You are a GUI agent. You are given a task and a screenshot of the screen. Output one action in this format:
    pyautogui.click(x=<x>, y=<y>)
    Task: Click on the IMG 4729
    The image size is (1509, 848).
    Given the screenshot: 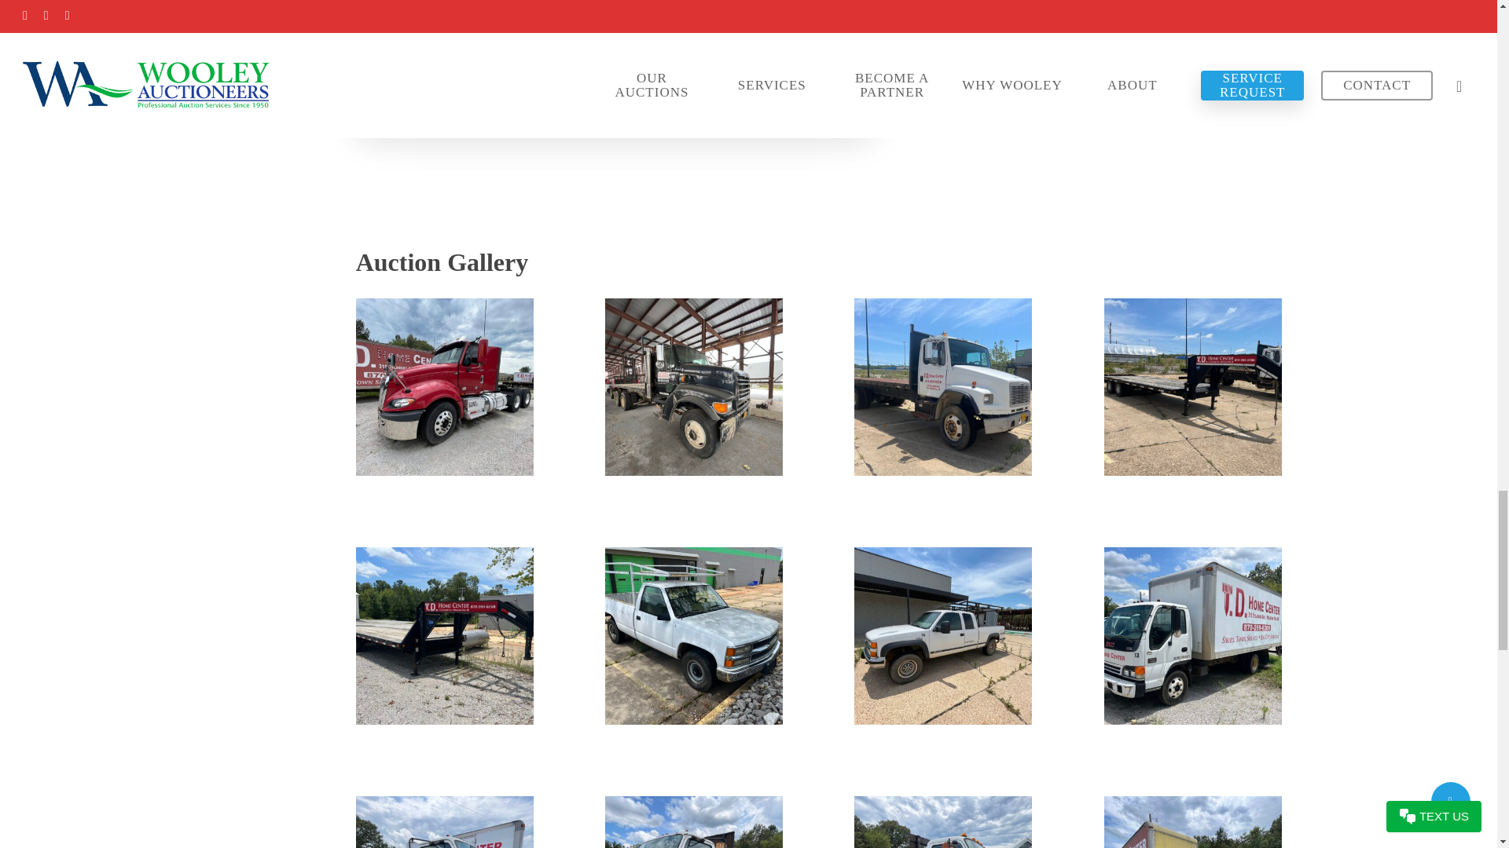 What is the action you would take?
    pyautogui.click(x=1193, y=386)
    